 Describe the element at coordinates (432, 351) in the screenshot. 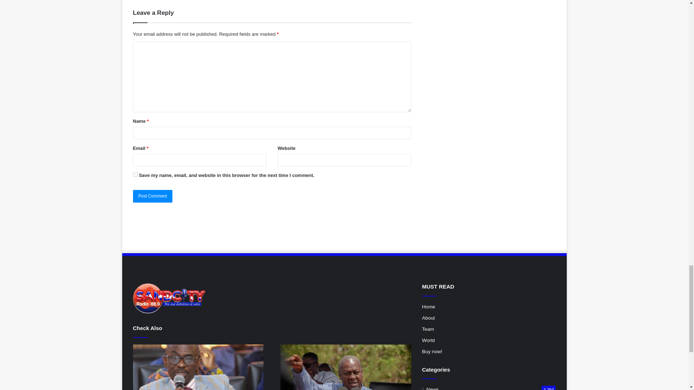

I see `Buy now!` at that location.